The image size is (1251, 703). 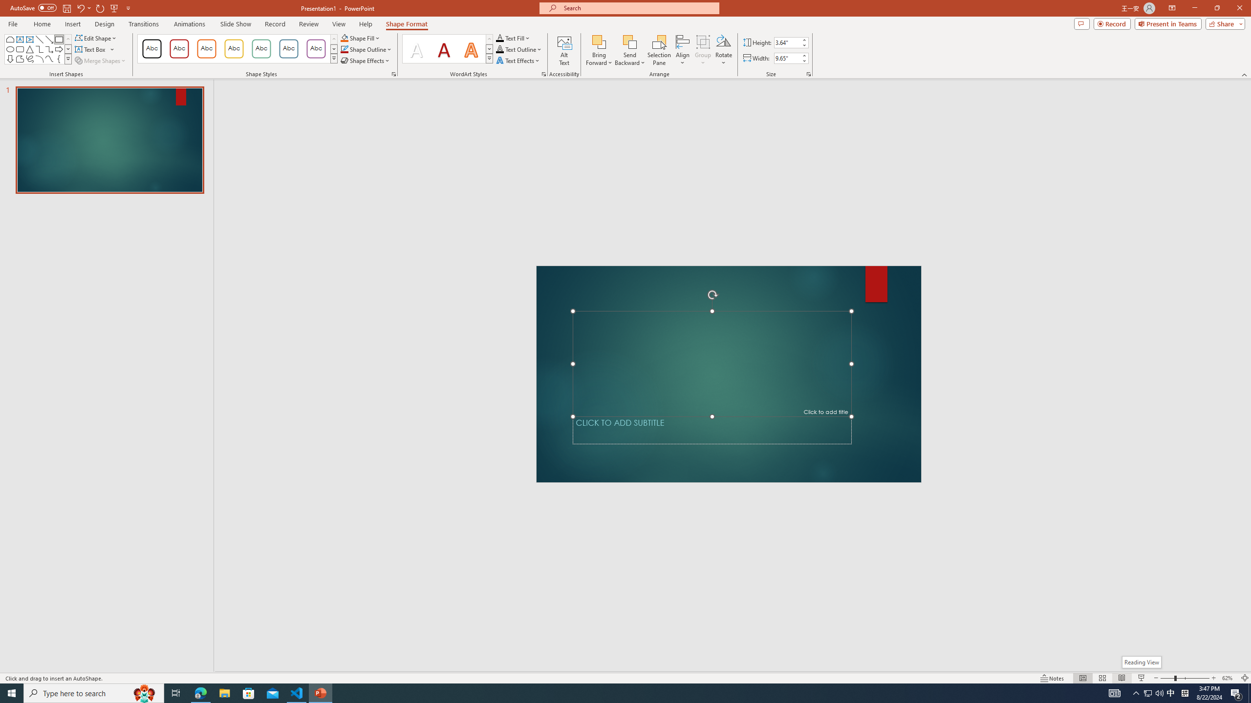 I want to click on Zoom to Fit , so click(x=1245, y=678).